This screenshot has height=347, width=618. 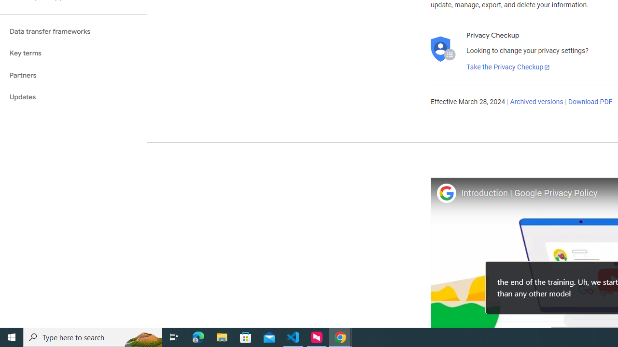 I want to click on Photo image of Google, so click(x=446, y=193).